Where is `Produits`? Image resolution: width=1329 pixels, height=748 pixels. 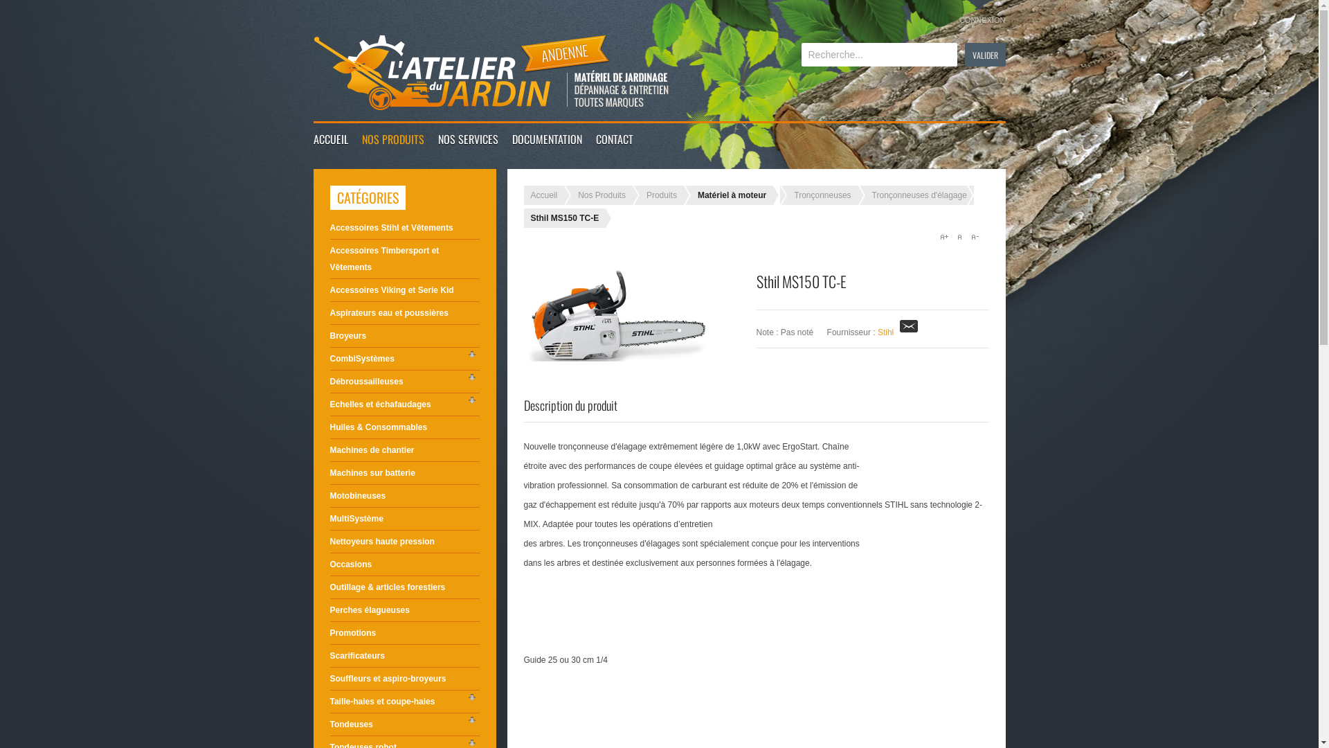 Produits is located at coordinates (662, 195).